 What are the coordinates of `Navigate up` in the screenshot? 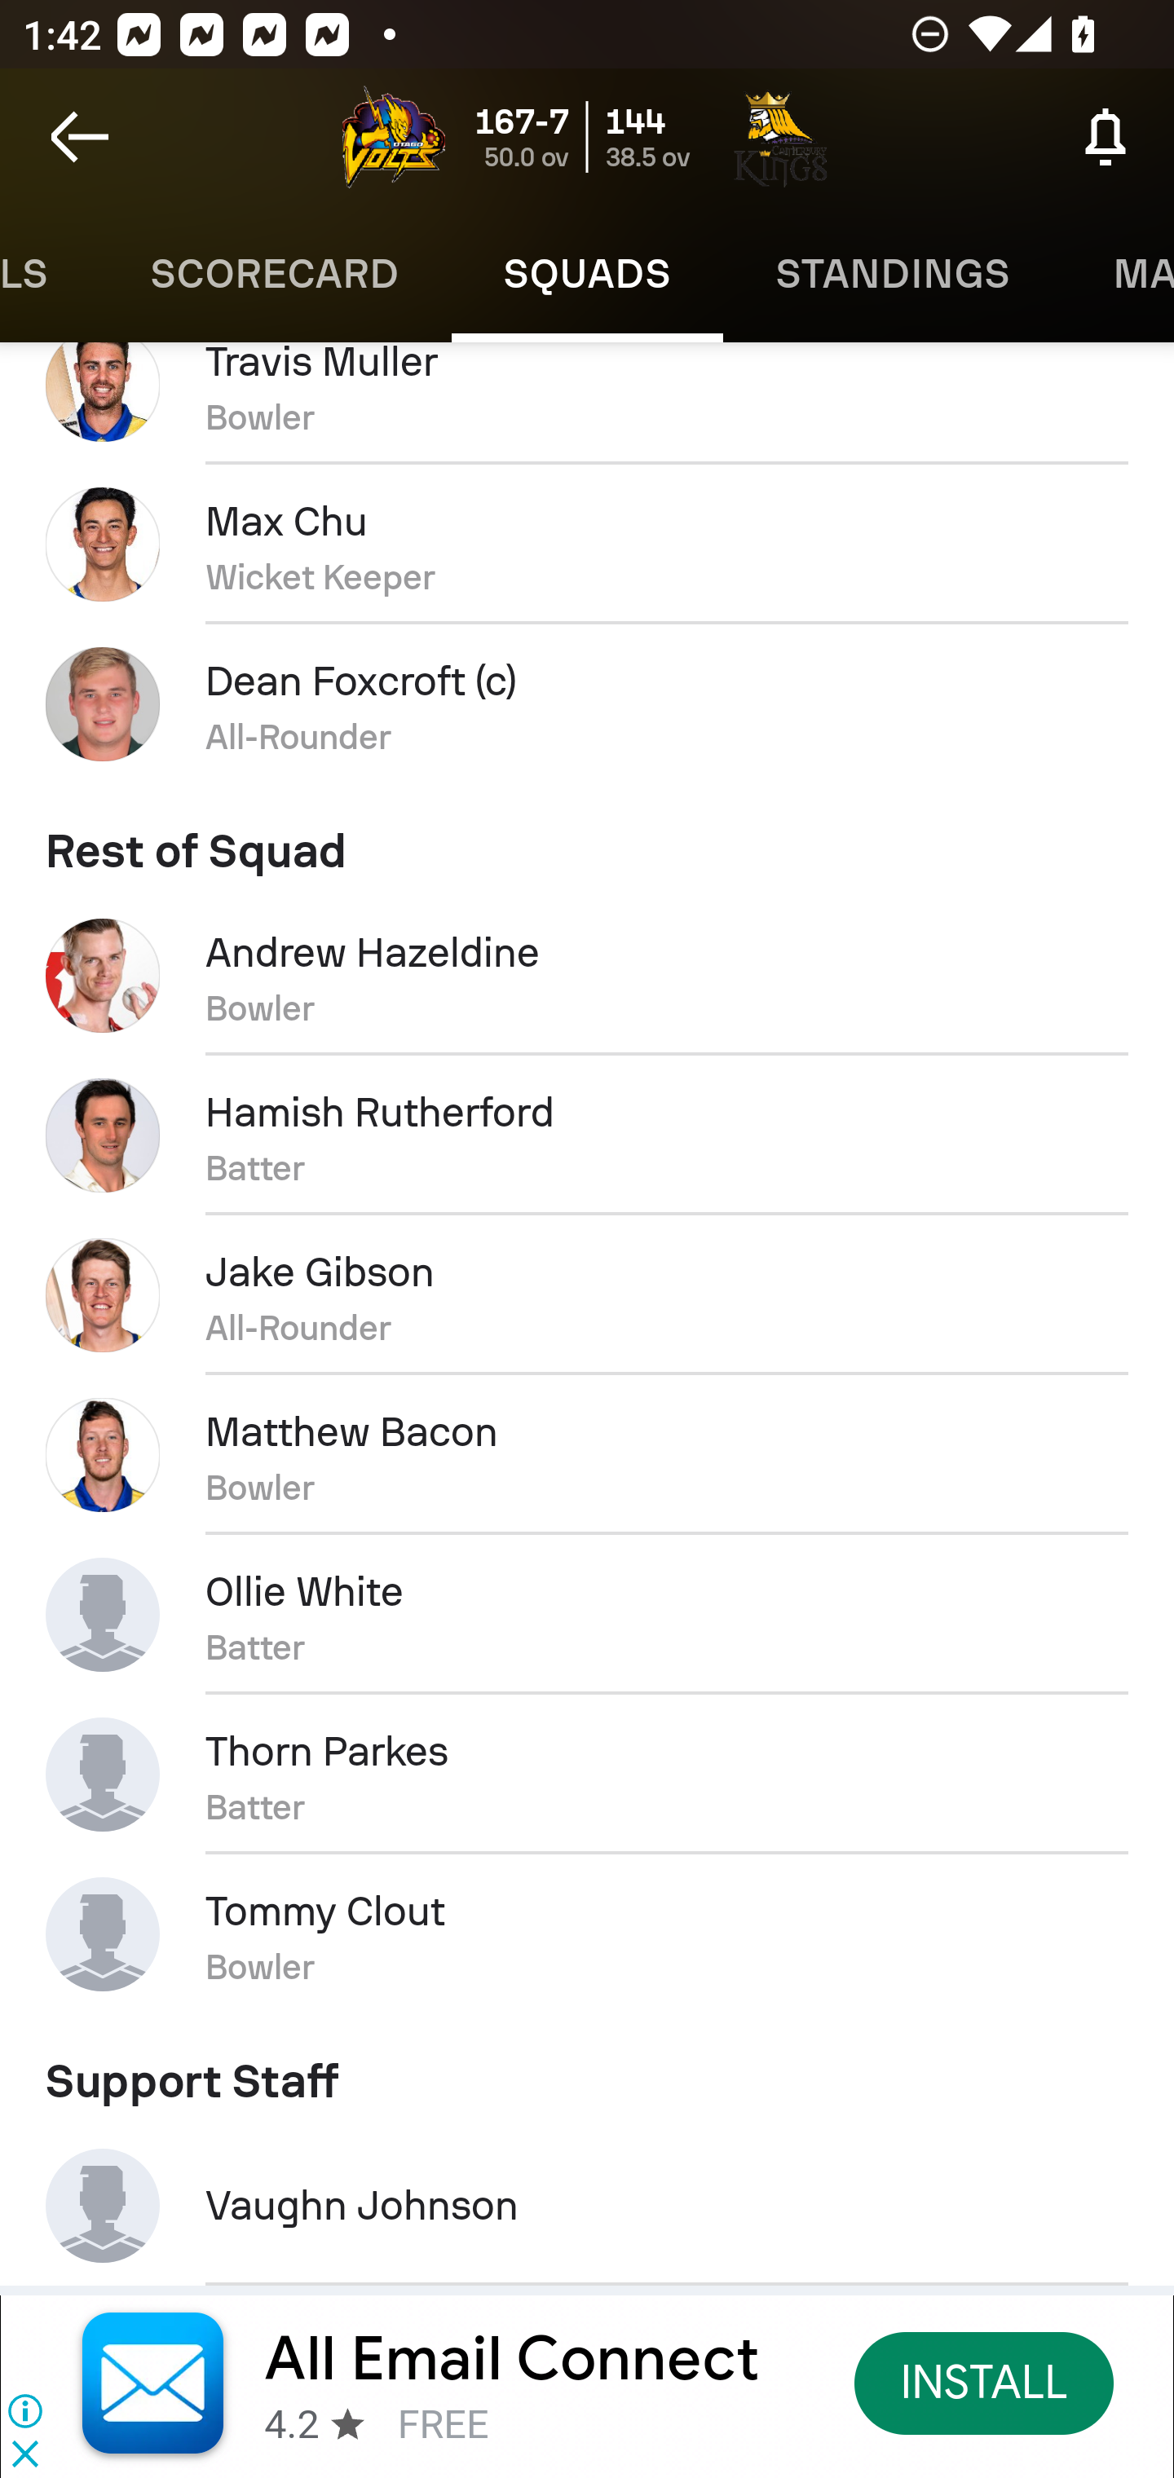 It's located at (80, 137).